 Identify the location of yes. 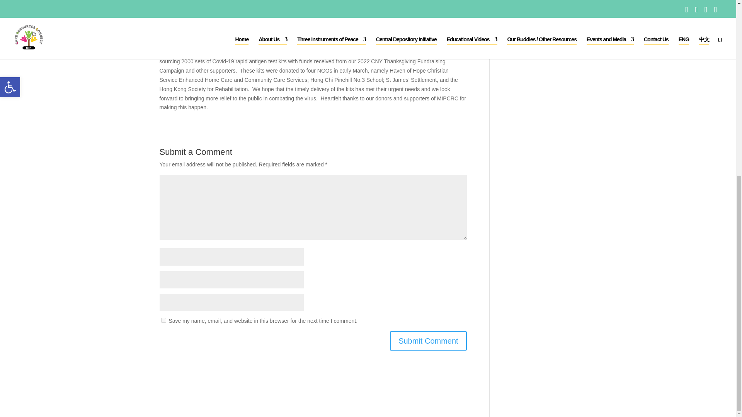
(163, 320).